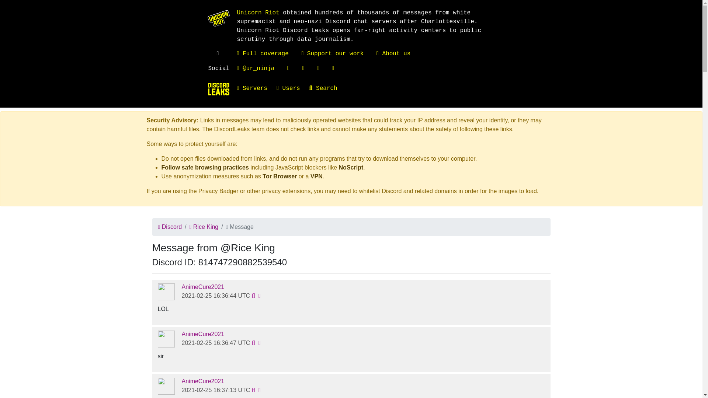 This screenshot has width=708, height=398. I want to click on Unicorn Riot on Twitter, so click(255, 69).